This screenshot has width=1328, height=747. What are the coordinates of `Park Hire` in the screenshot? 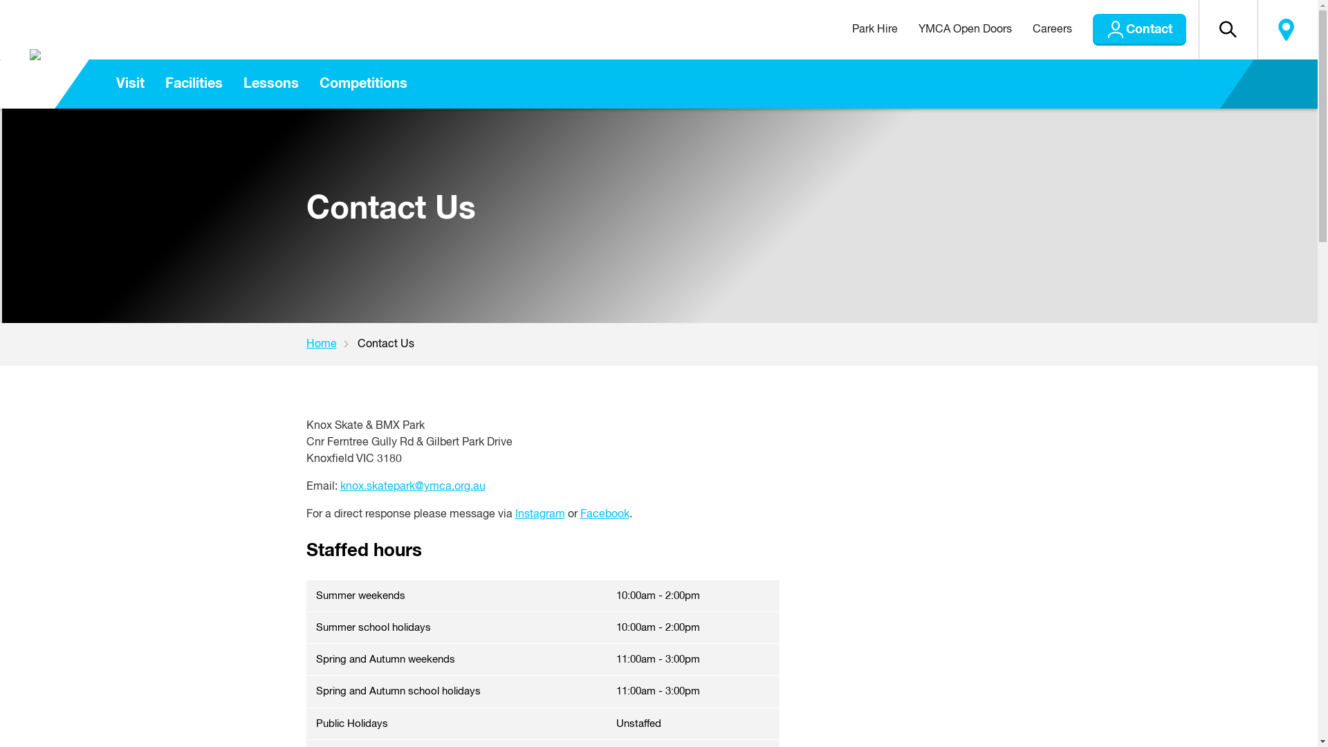 It's located at (874, 30).